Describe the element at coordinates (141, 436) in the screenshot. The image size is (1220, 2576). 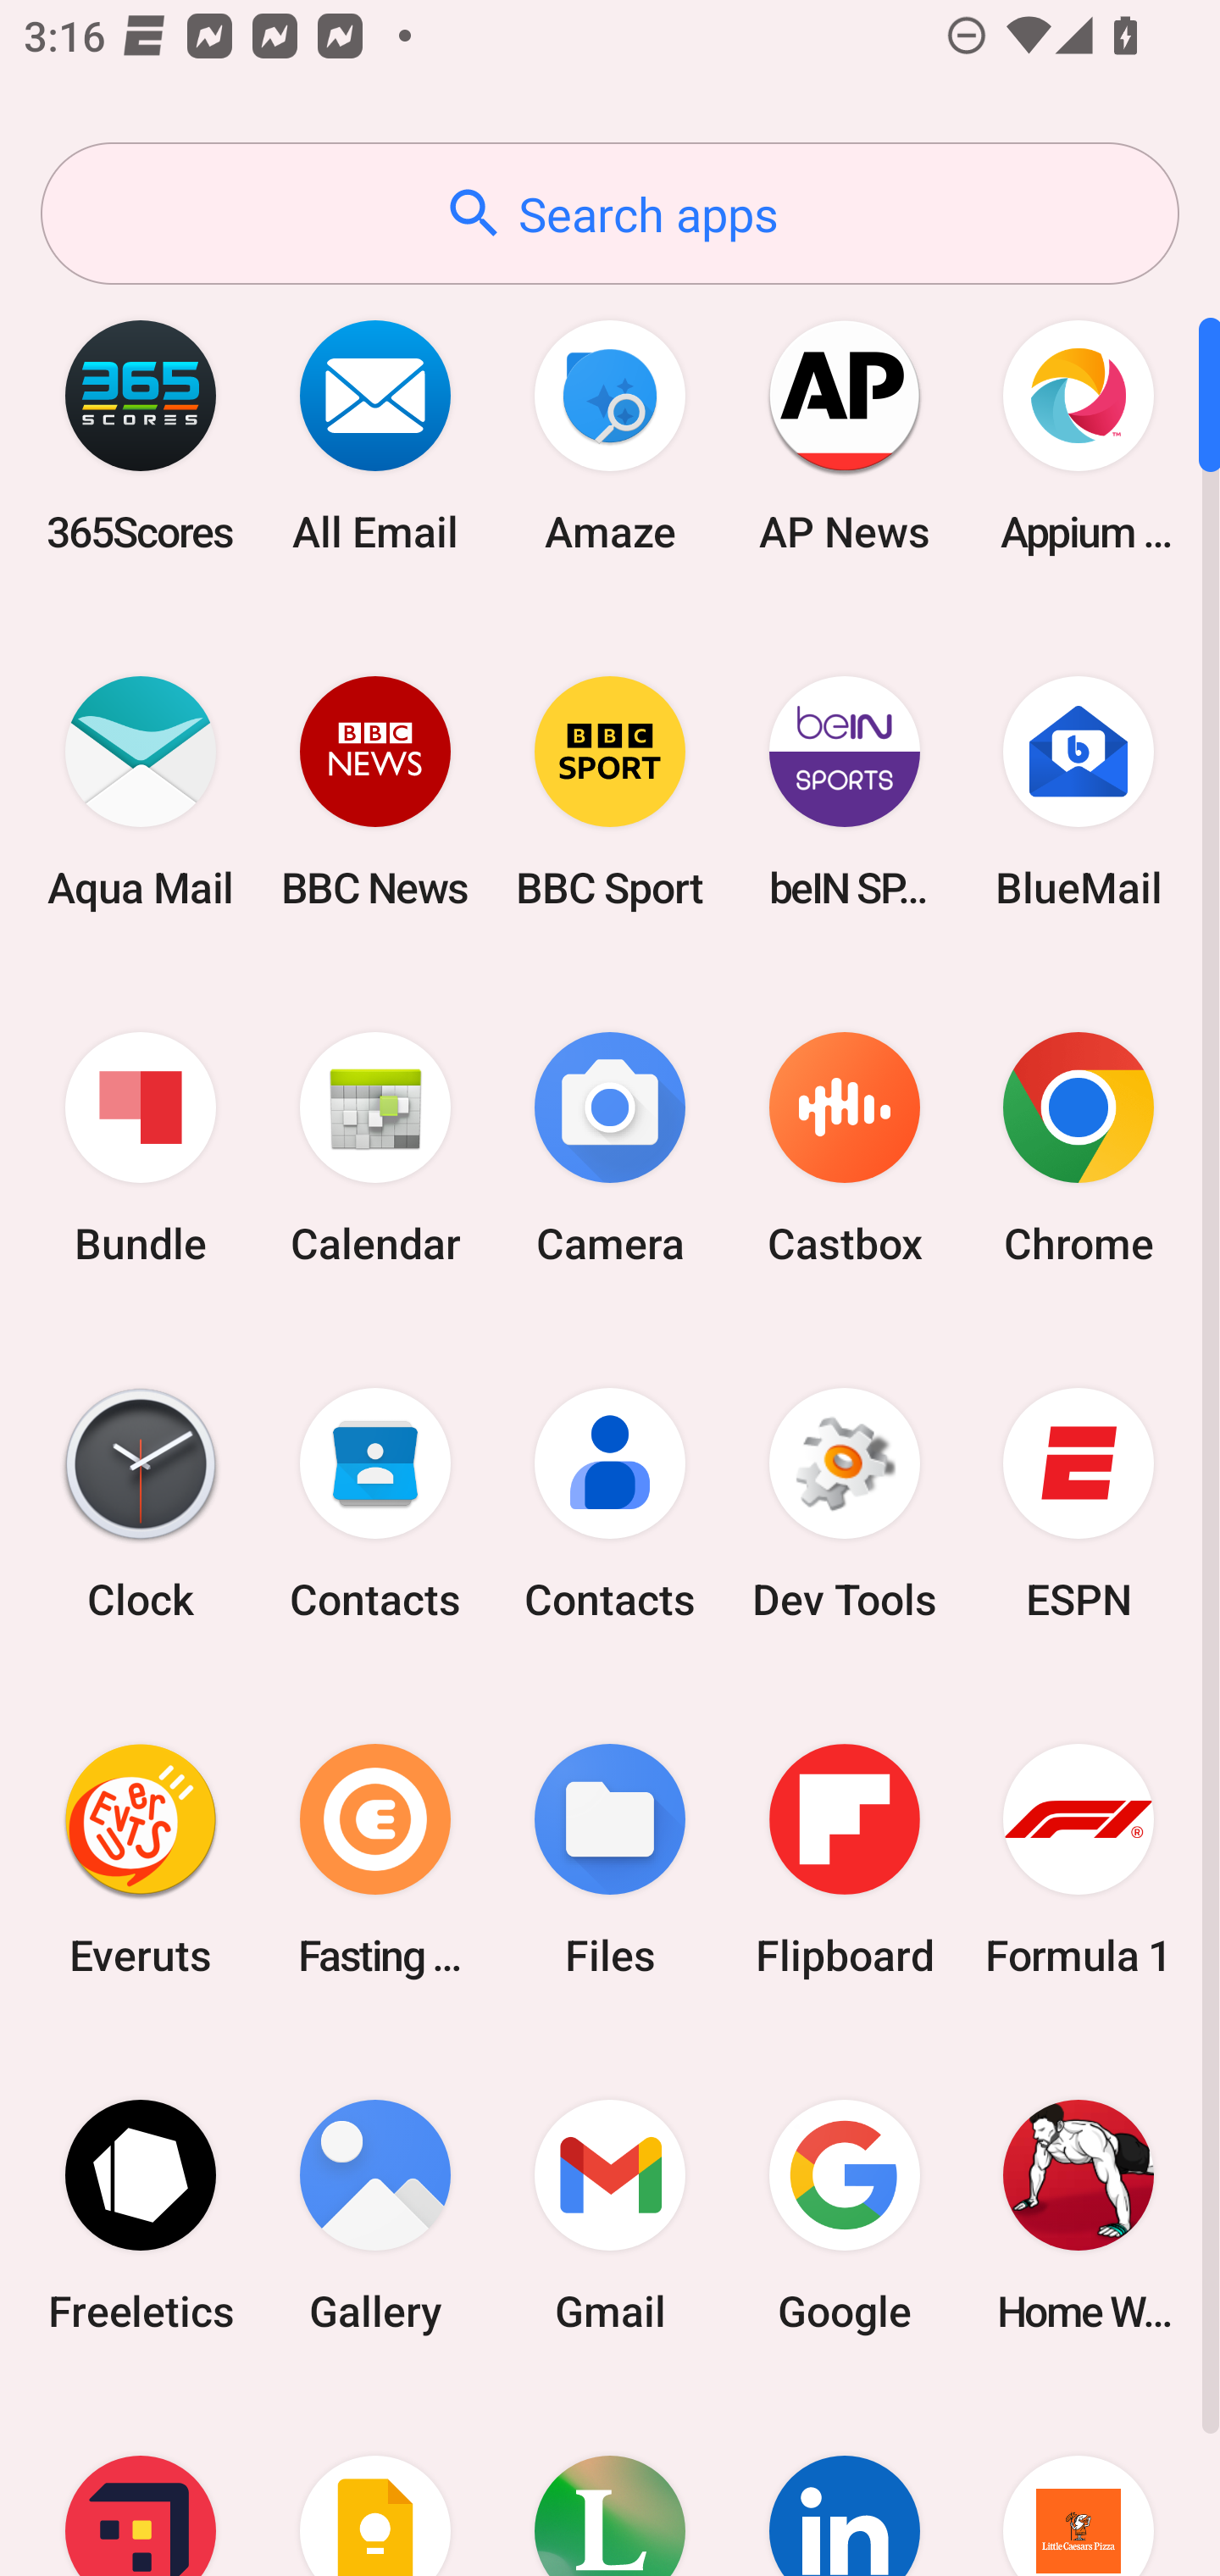
I see `365Scores` at that location.